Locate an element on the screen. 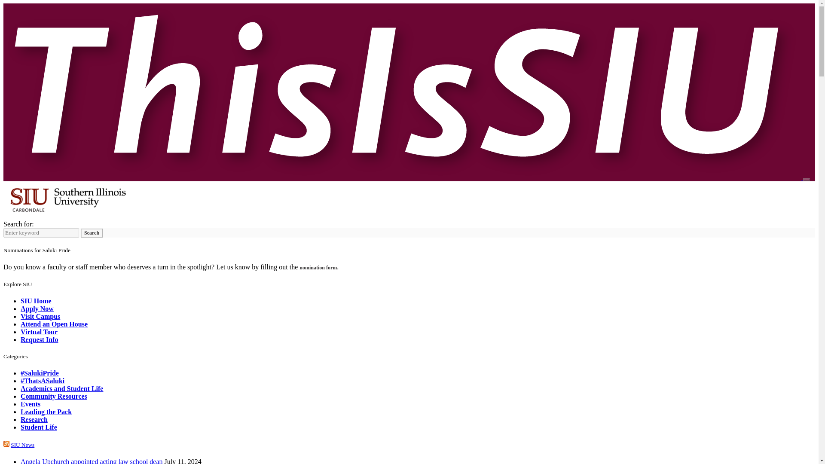  Request Info is located at coordinates (40, 339).